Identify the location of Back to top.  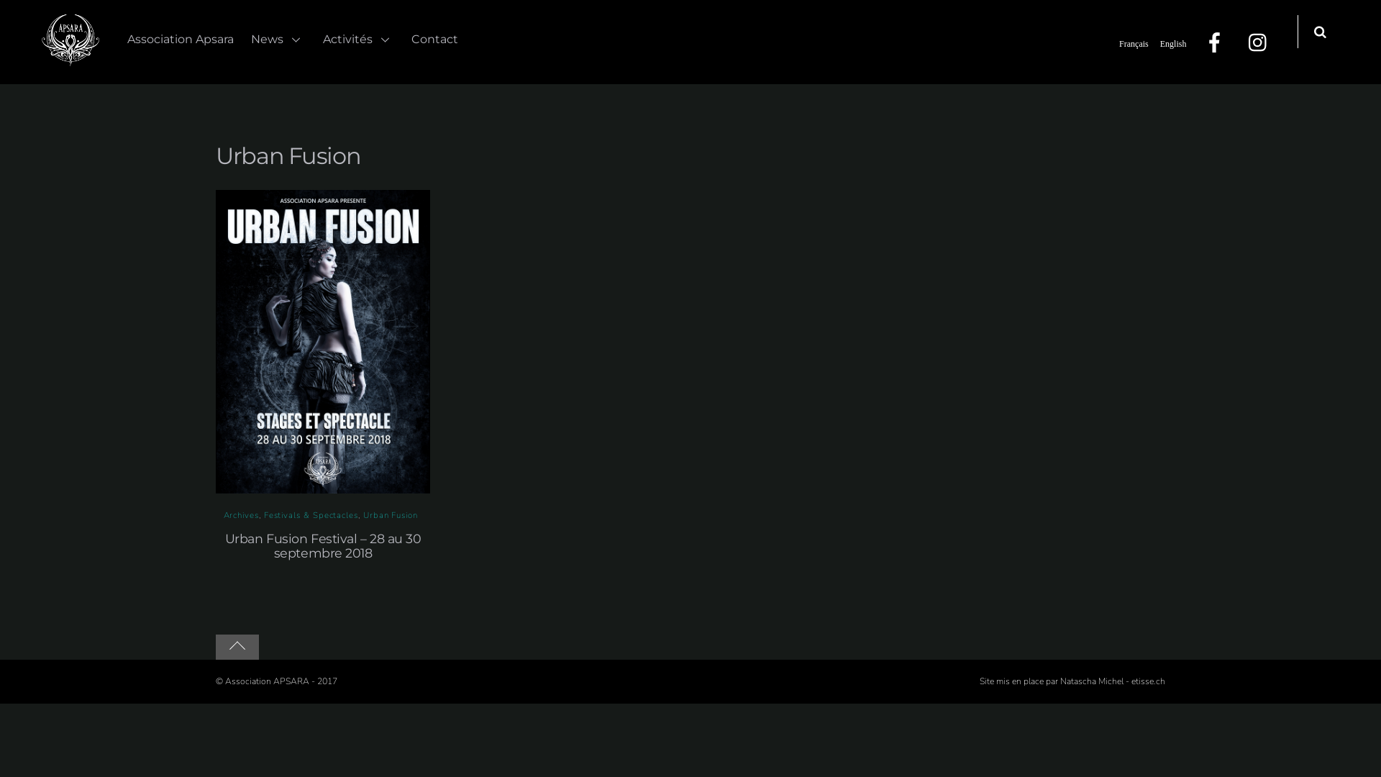
(237, 647).